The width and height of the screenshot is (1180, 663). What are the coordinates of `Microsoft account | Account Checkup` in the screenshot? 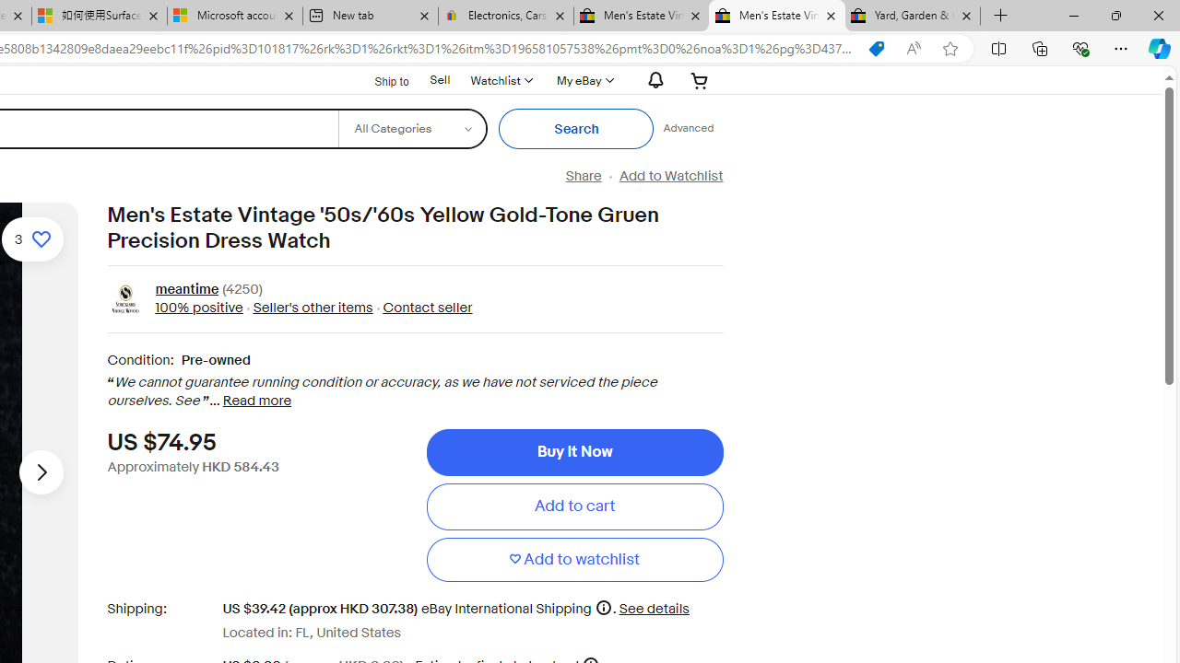 It's located at (234, 17).